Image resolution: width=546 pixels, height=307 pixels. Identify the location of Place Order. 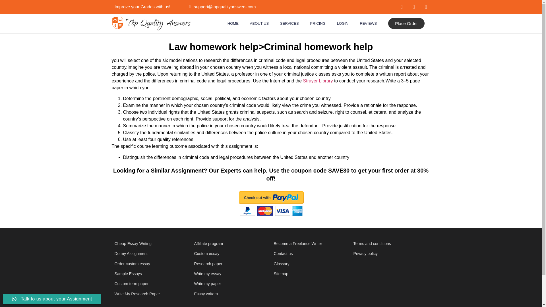
(406, 23).